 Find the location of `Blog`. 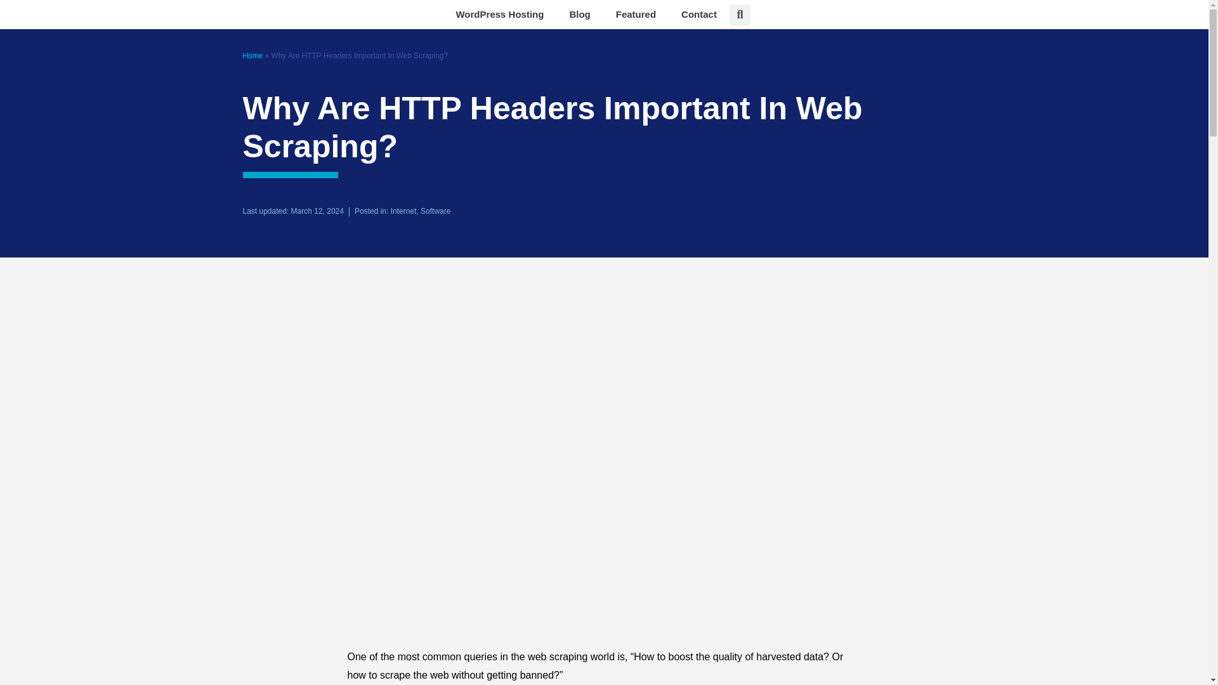

Blog is located at coordinates (580, 15).